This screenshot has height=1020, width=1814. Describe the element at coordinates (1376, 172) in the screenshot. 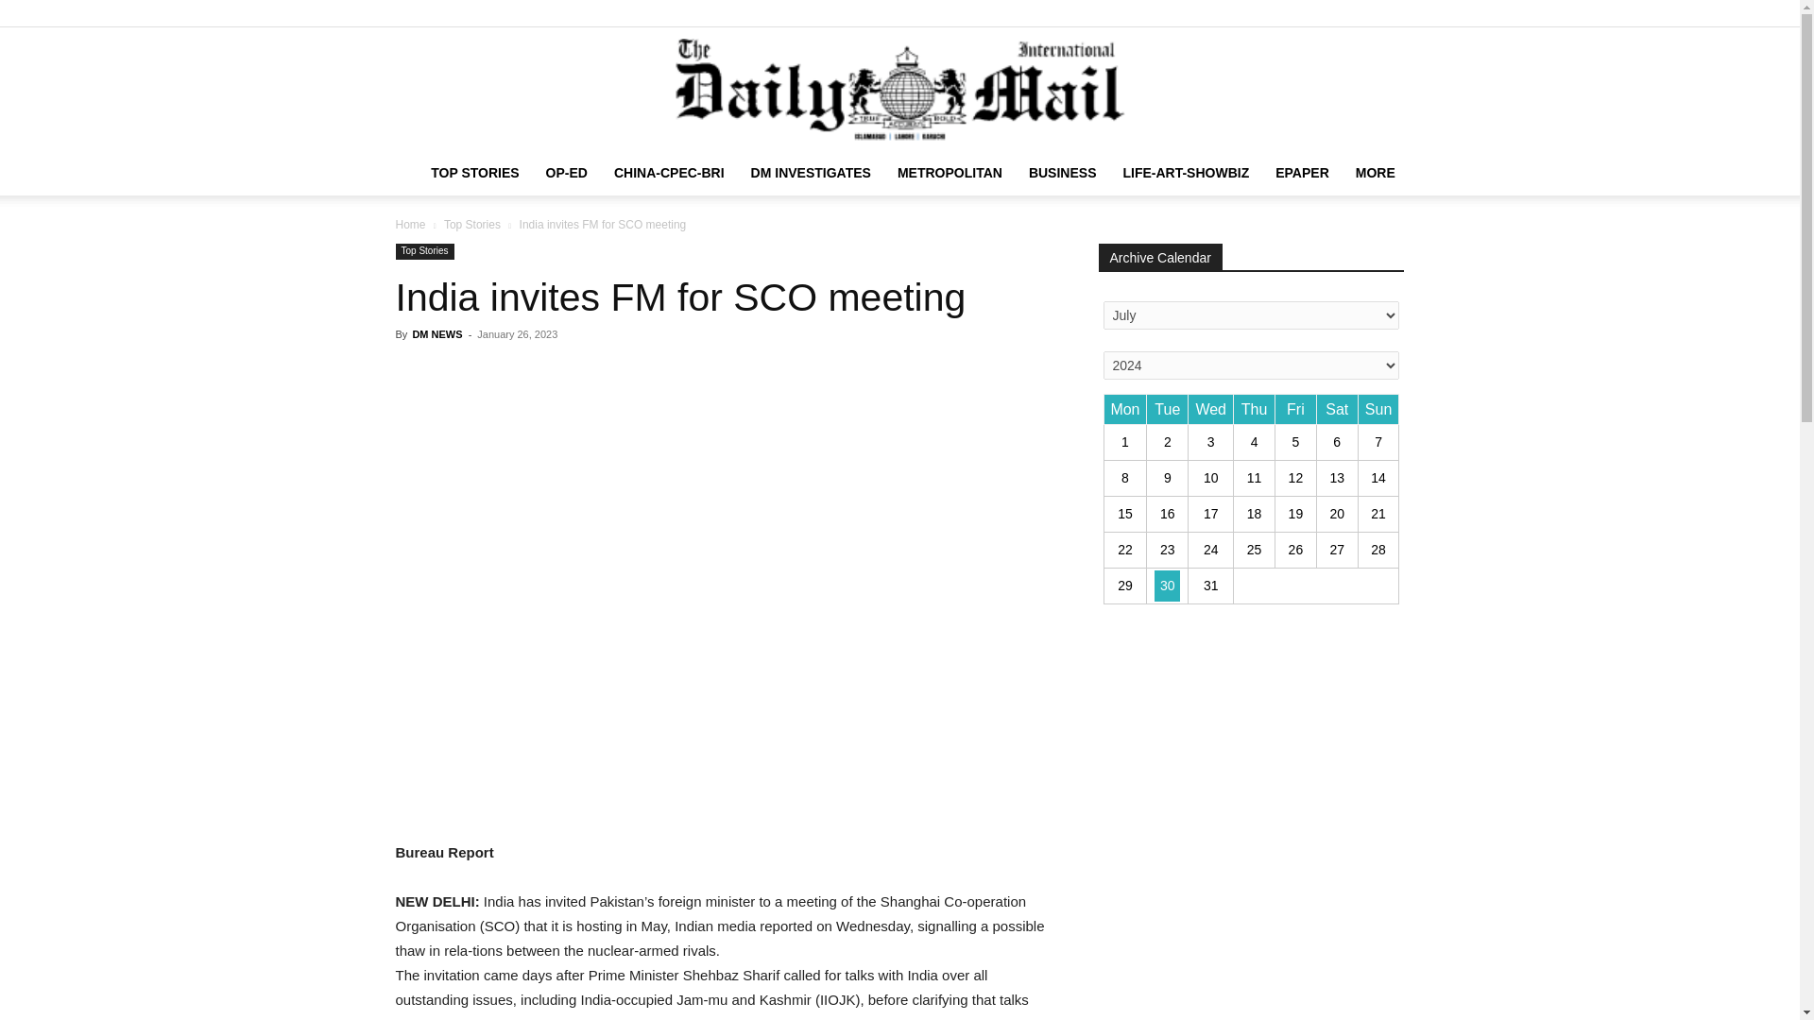

I see `MORE` at that location.